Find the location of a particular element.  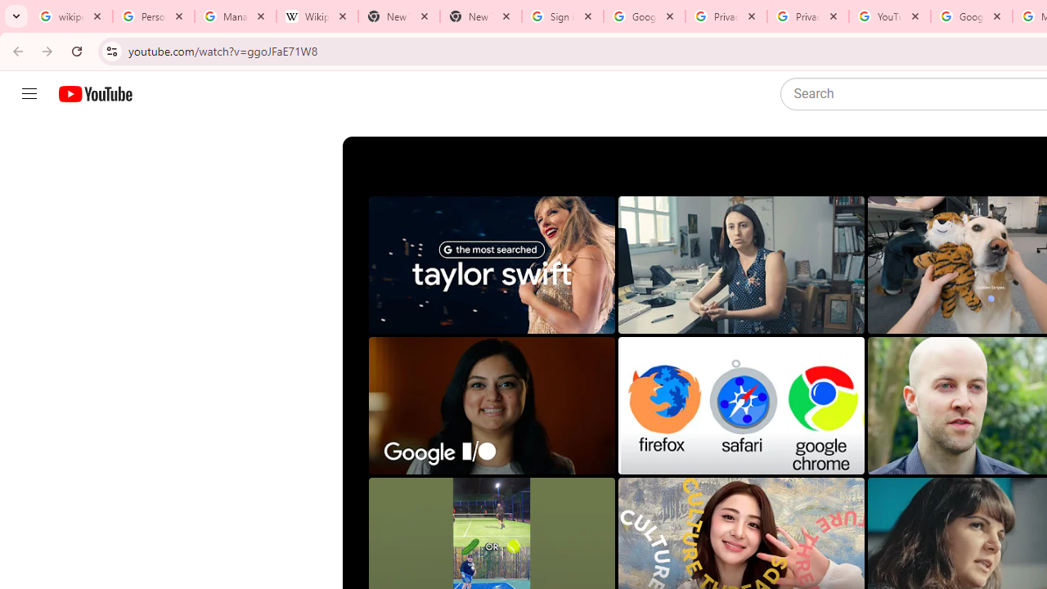

Manage your Location History - Google Search Help is located at coordinates (236, 16).